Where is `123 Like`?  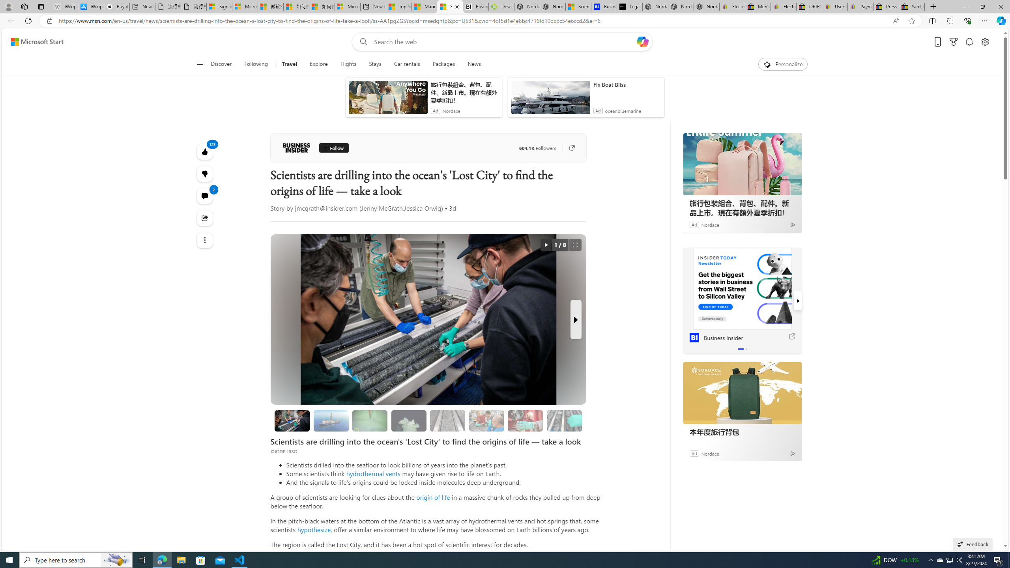 123 Like is located at coordinates (205, 151).